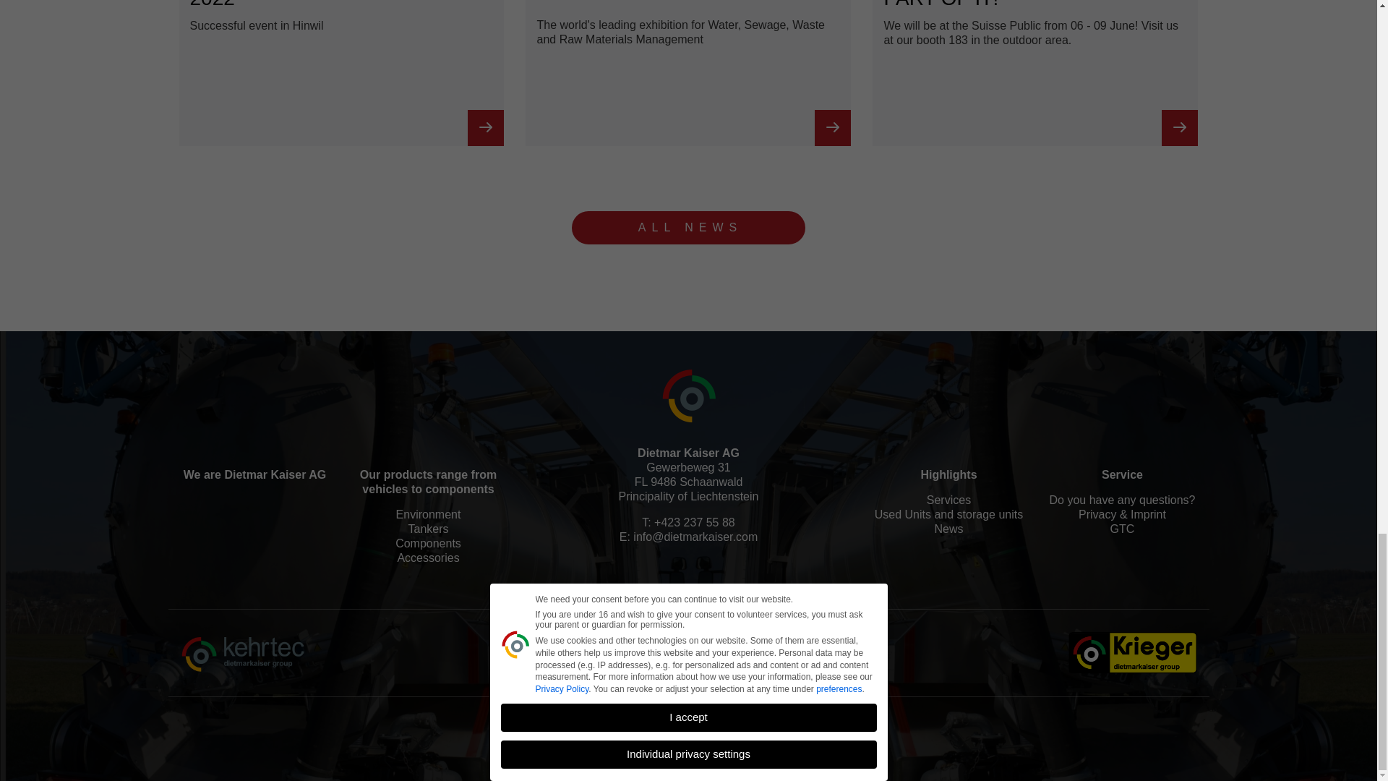 This screenshot has width=1388, height=781. Describe the element at coordinates (688, 227) in the screenshot. I see `Accessories` at that location.